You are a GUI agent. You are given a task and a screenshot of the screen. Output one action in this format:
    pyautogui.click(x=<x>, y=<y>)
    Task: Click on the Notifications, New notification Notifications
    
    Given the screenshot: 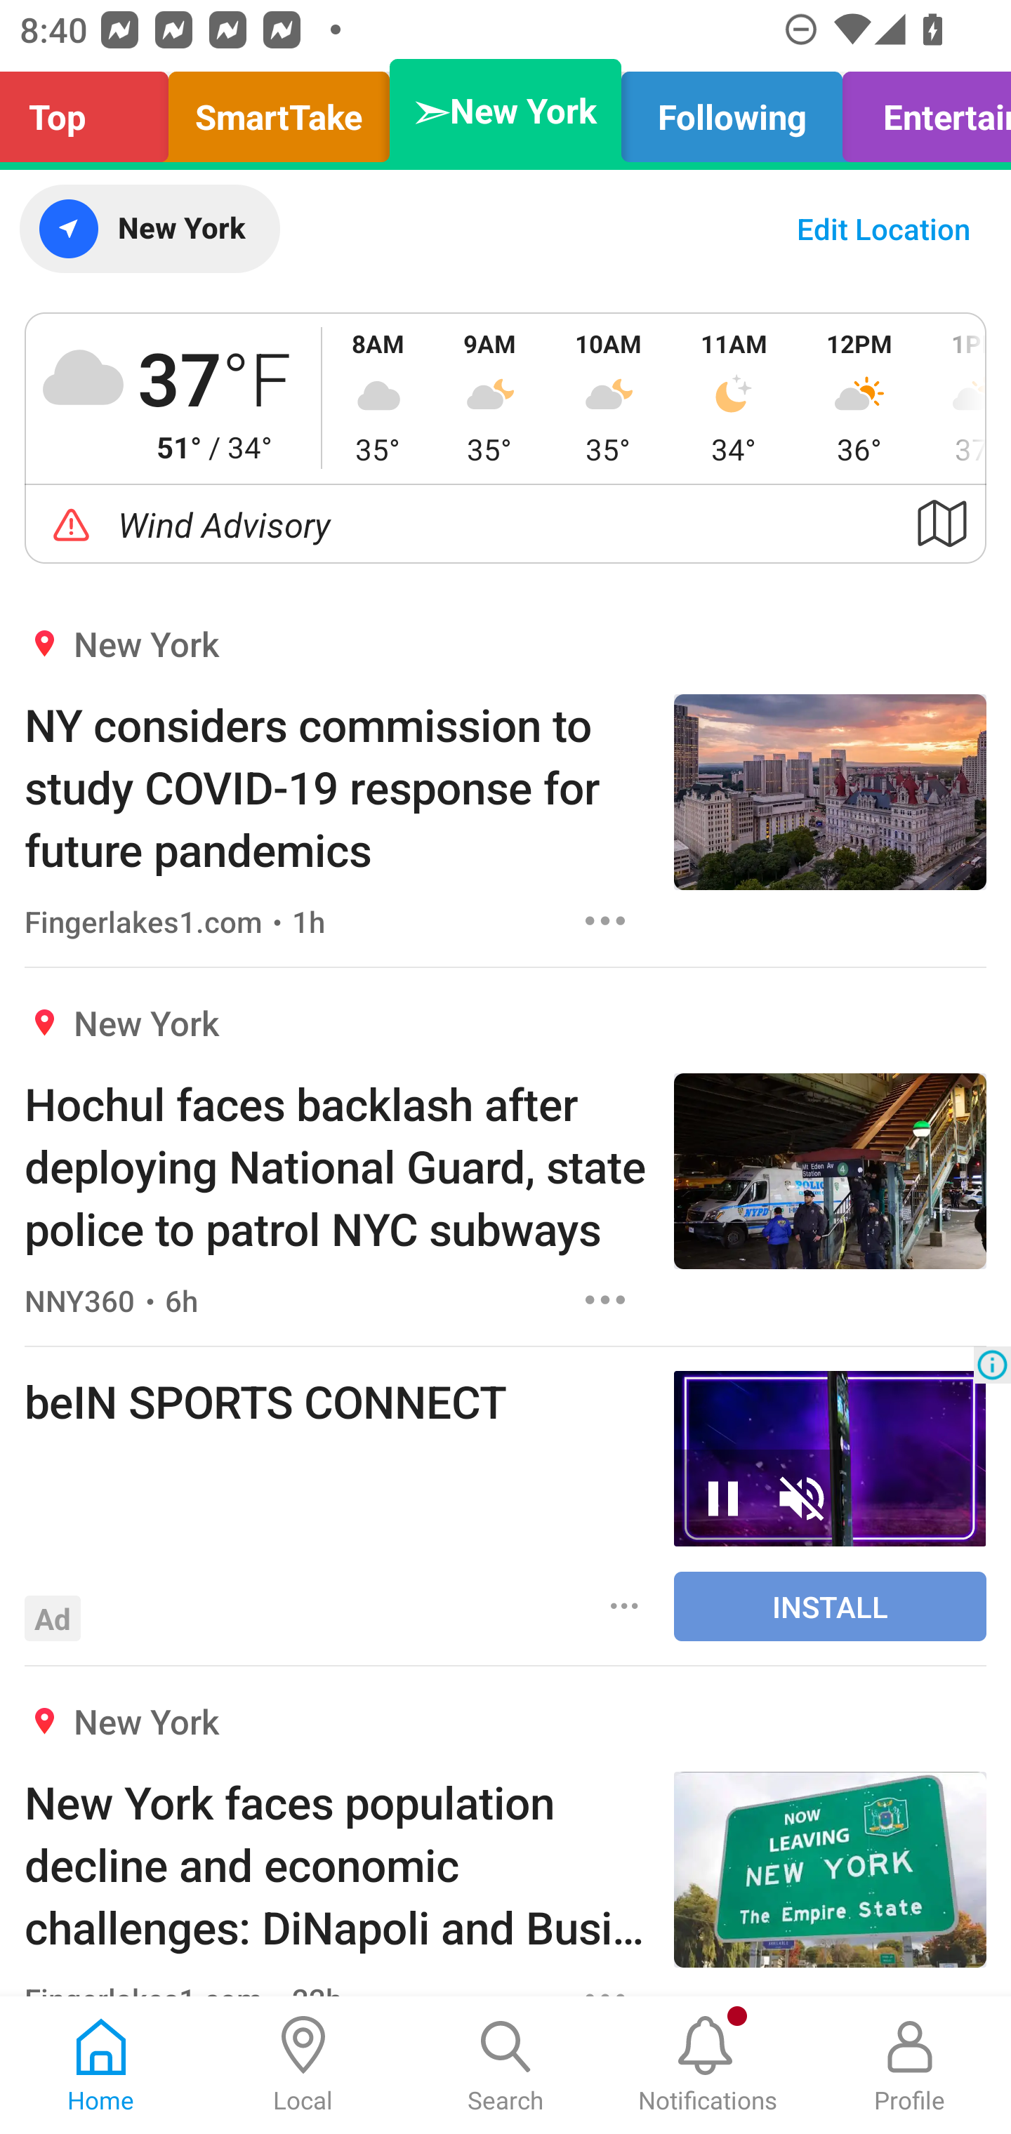 What is the action you would take?
    pyautogui.click(x=708, y=2065)
    